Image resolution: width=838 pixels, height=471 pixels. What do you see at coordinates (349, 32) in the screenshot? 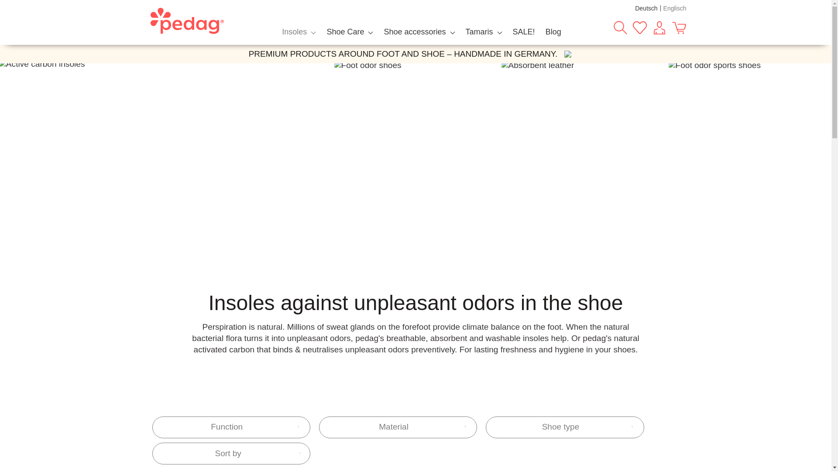
I see `Shoe Care` at bounding box center [349, 32].